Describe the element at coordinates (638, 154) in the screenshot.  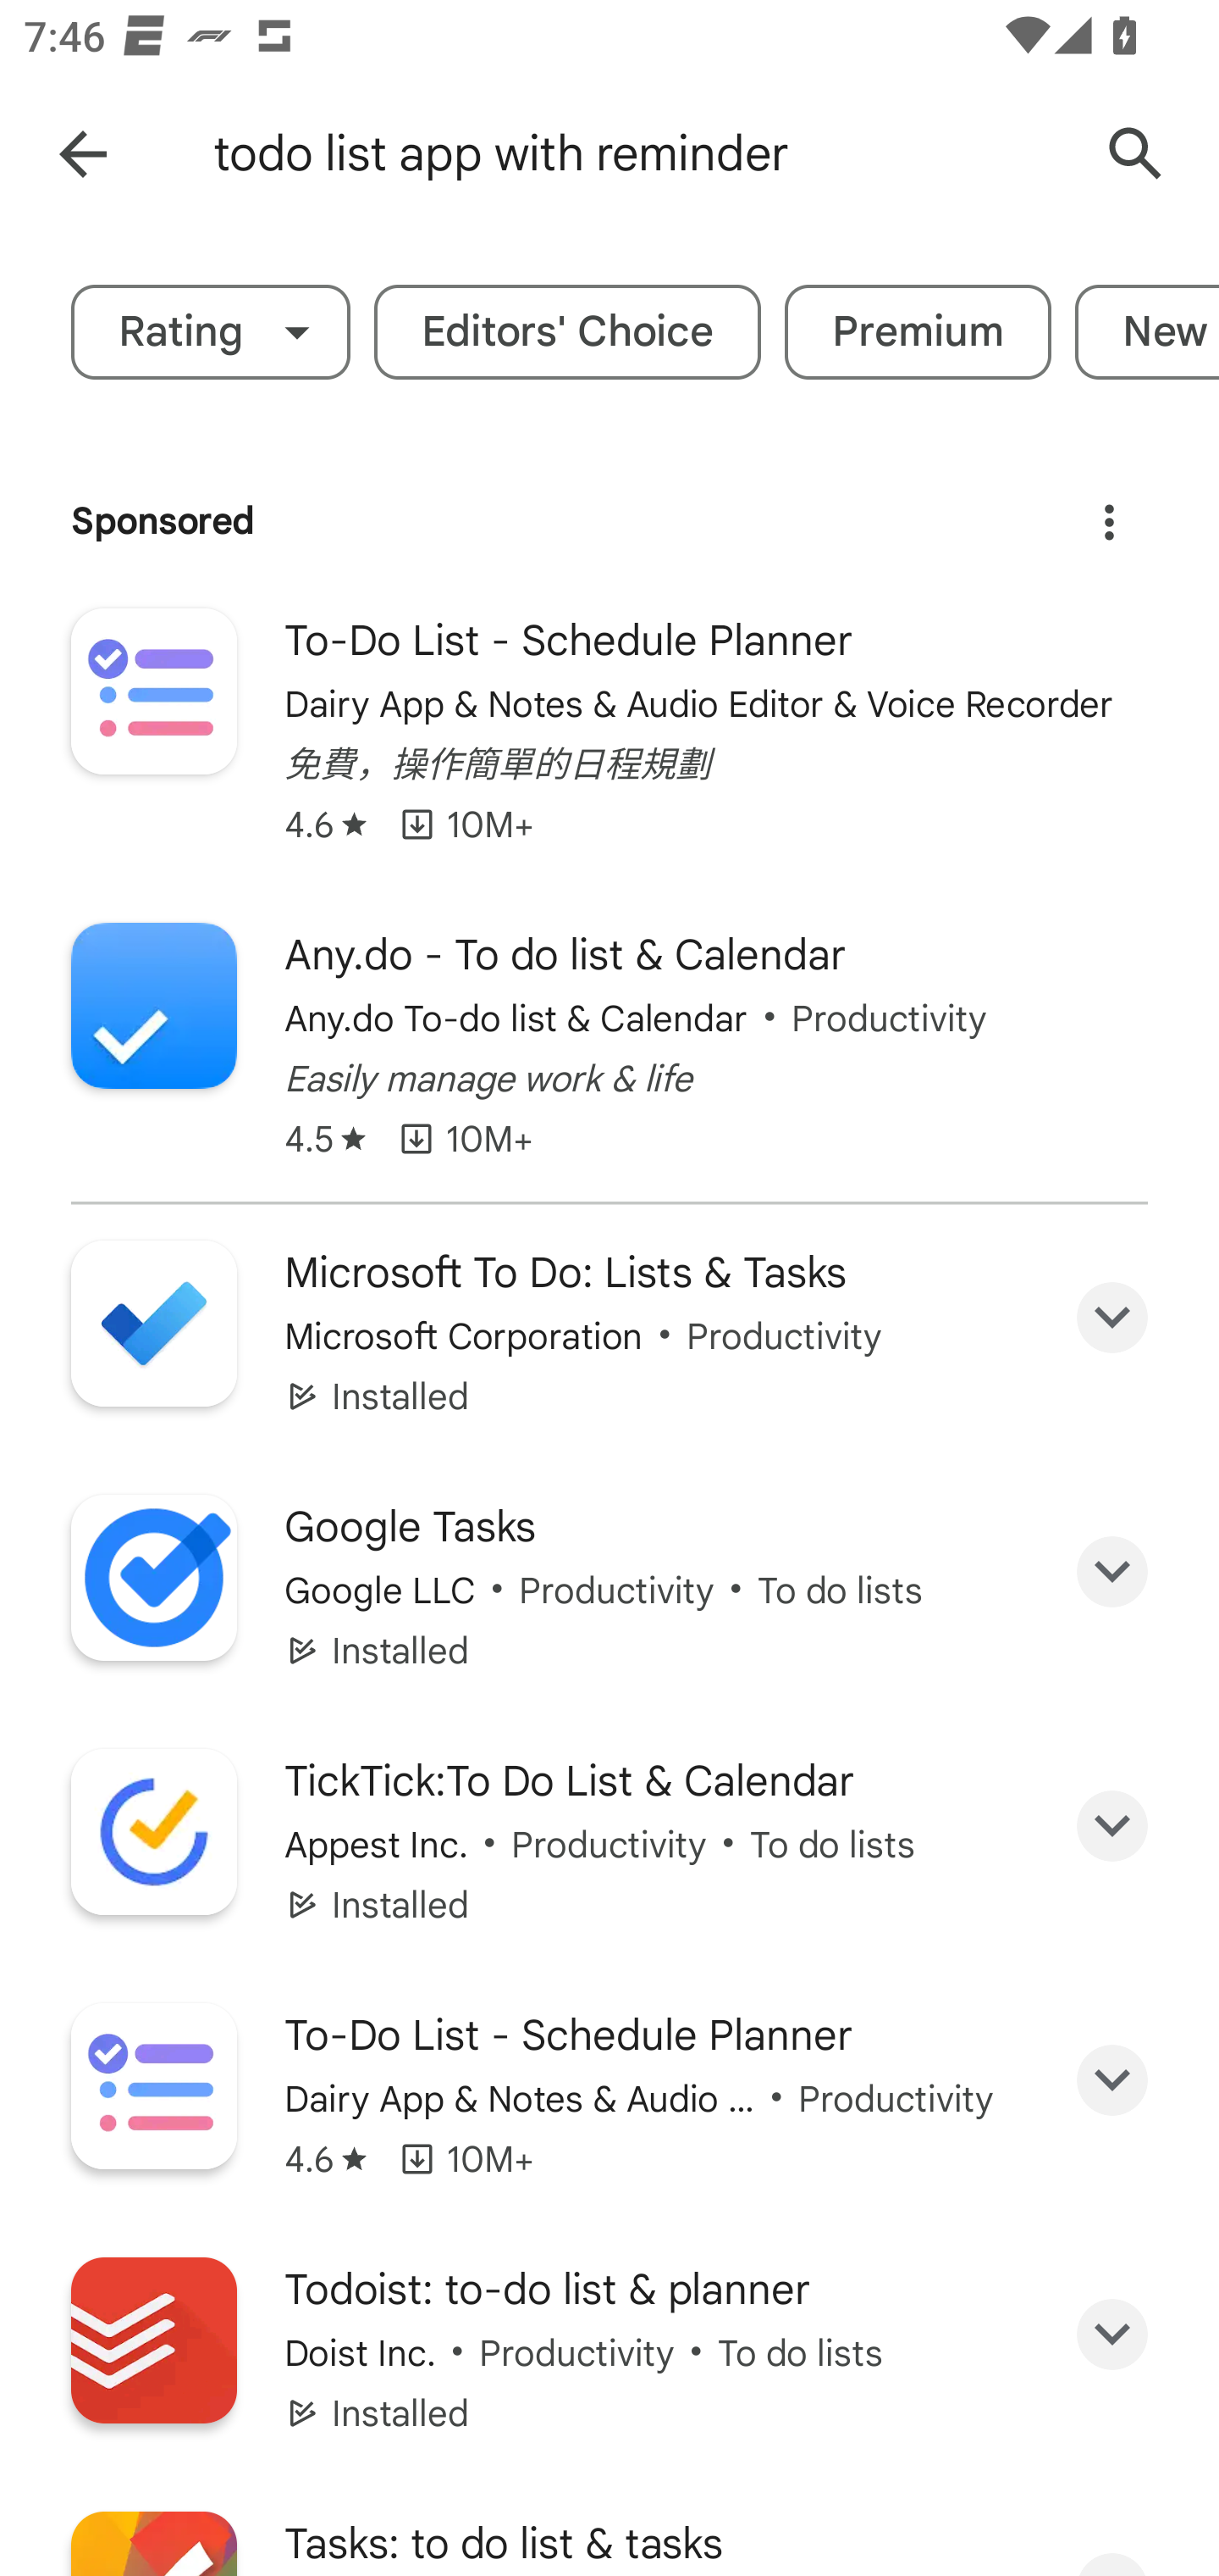
I see `todo list app with reminder` at that location.